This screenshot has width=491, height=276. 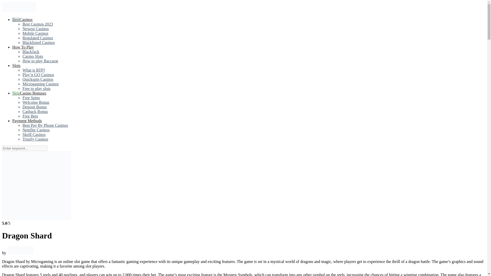 What do you see at coordinates (20, 252) in the screenshot?
I see `MicroGaming` at bounding box center [20, 252].